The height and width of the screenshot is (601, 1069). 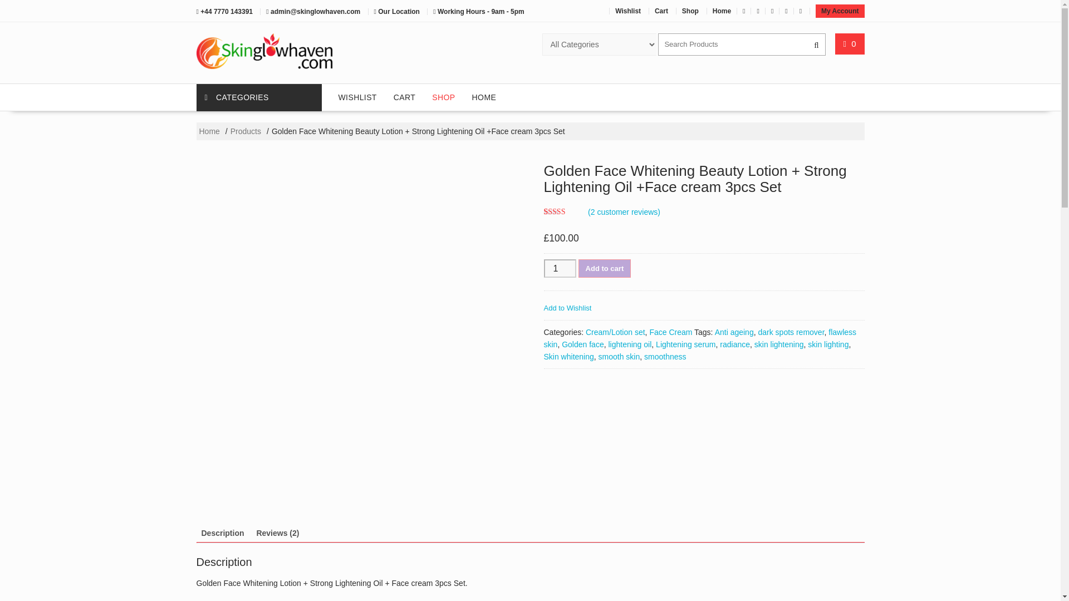 What do you see at coordinates (670, 332) in the screenshot?
I see `Face Cream` at bounding box center [670, 332].